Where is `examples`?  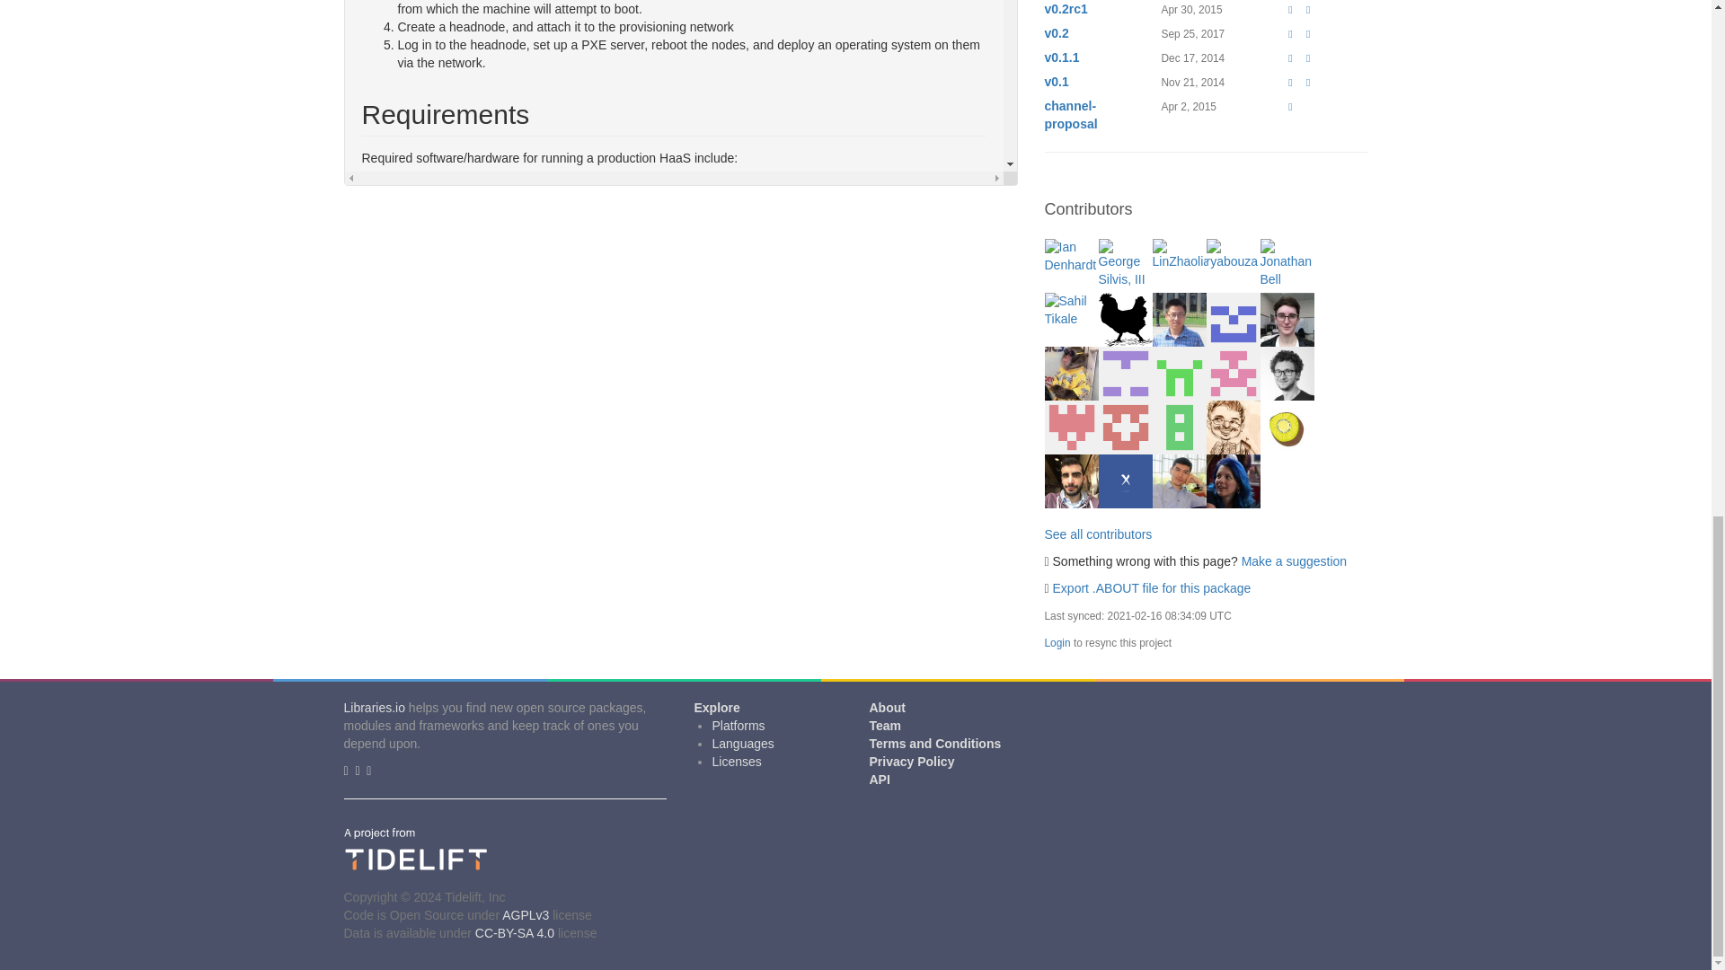
examples is located at coordinates (423, 840).